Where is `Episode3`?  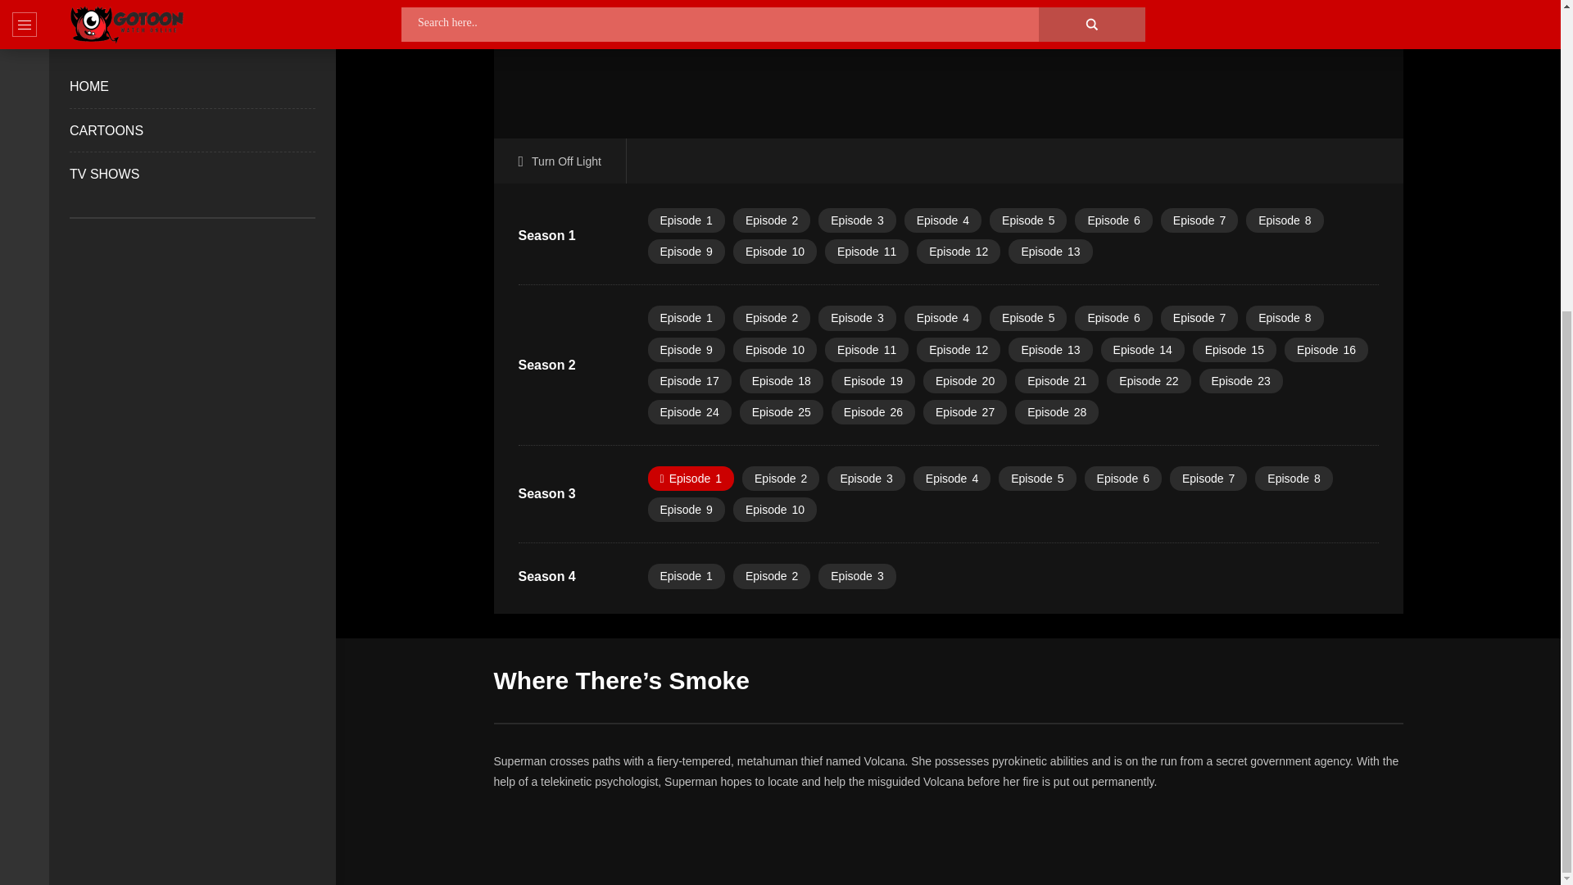
Episode3 is located at coordinates (856, 220).